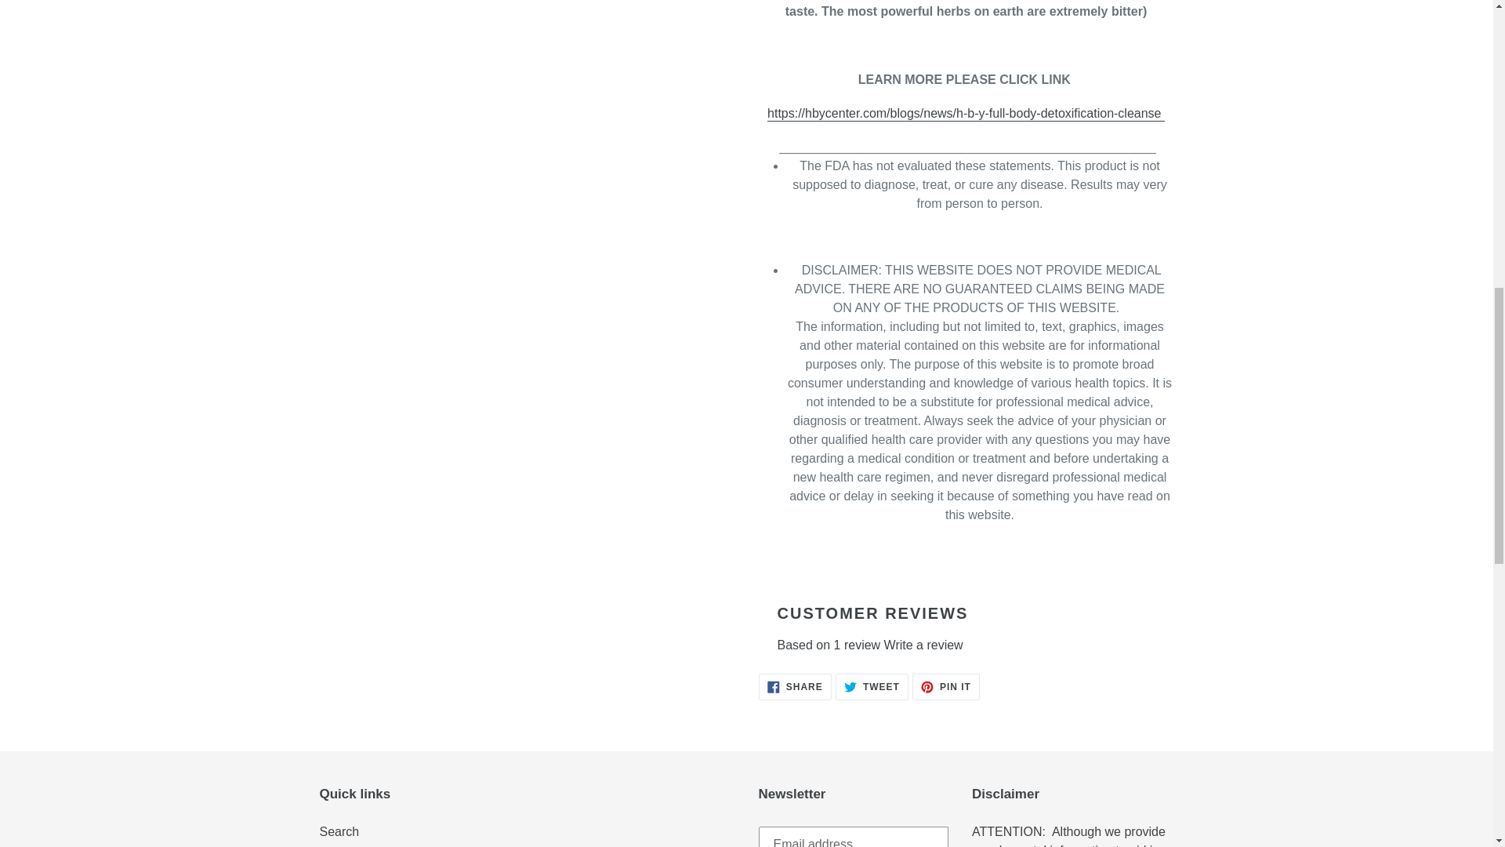 The height and width of the screenshot is (847, 1505). What do you see at coordinates (872, 687) in the screenshot?
I see `Write a review` at bounding box center [872, 687].